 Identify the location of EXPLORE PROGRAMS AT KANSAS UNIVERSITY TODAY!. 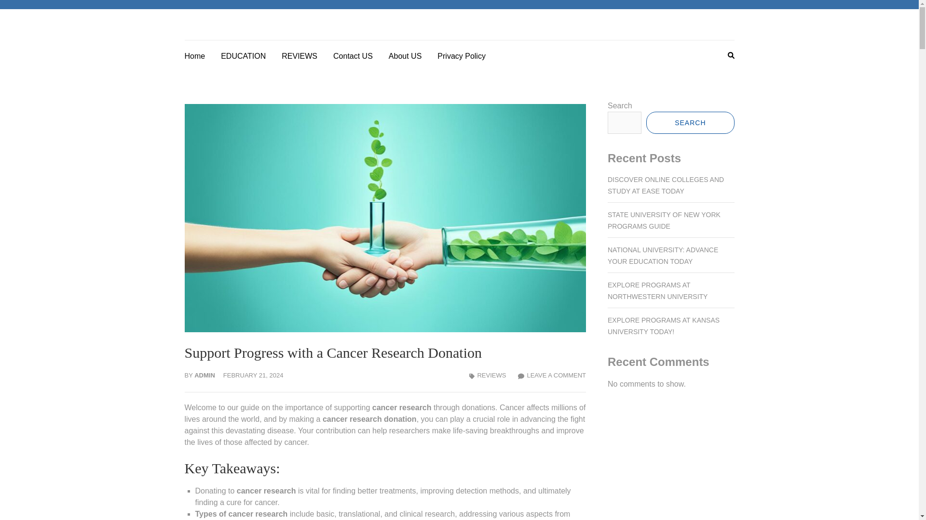
(663, 325).